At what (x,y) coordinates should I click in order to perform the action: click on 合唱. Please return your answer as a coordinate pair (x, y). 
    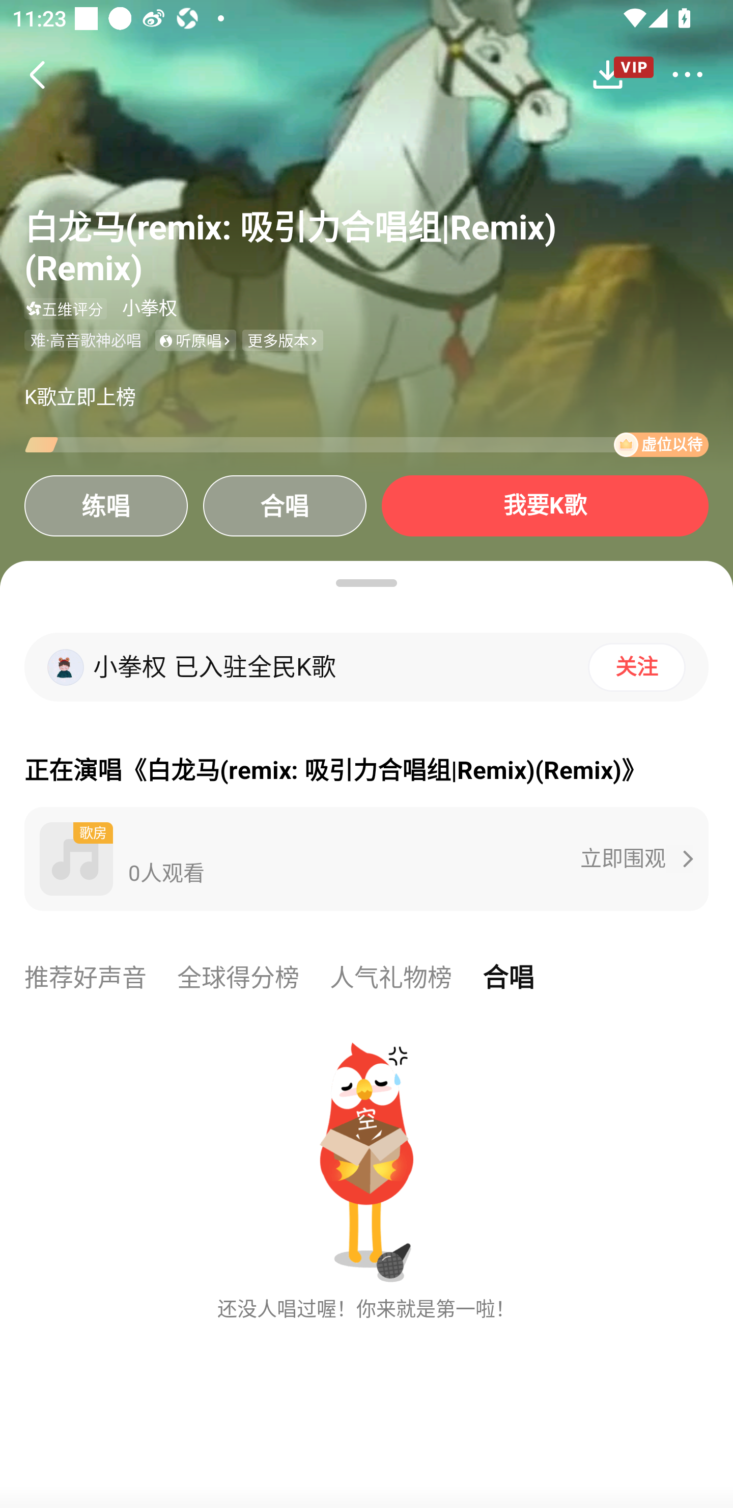
    Looking at the image, I should click on (285, 505).